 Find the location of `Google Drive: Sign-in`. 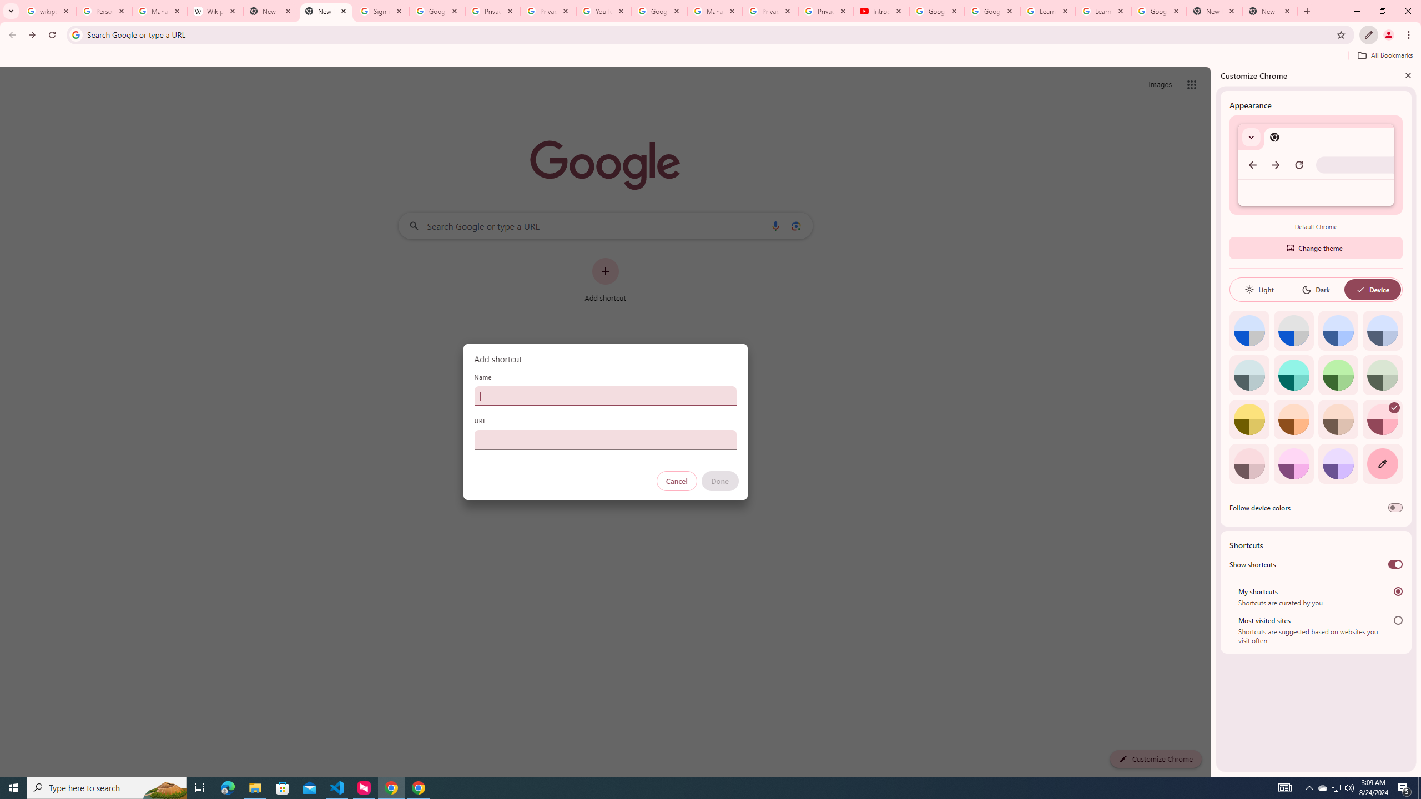

Google Drive: Sign-in is located at coordinates (437, 11).